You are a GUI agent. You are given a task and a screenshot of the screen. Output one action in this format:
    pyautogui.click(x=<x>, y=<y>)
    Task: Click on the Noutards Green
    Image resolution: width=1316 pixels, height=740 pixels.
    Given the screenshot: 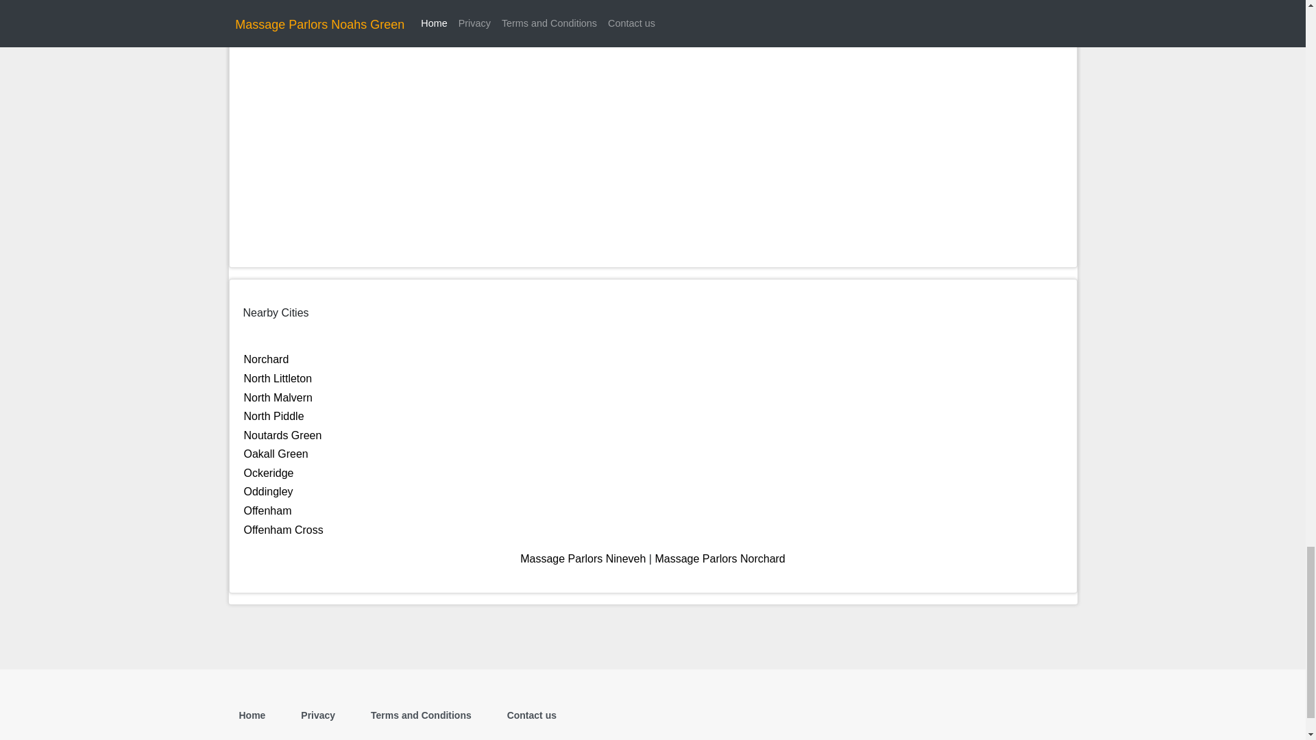 What is the action you would take?
    pyautogui.click(x=282, y=435)
    